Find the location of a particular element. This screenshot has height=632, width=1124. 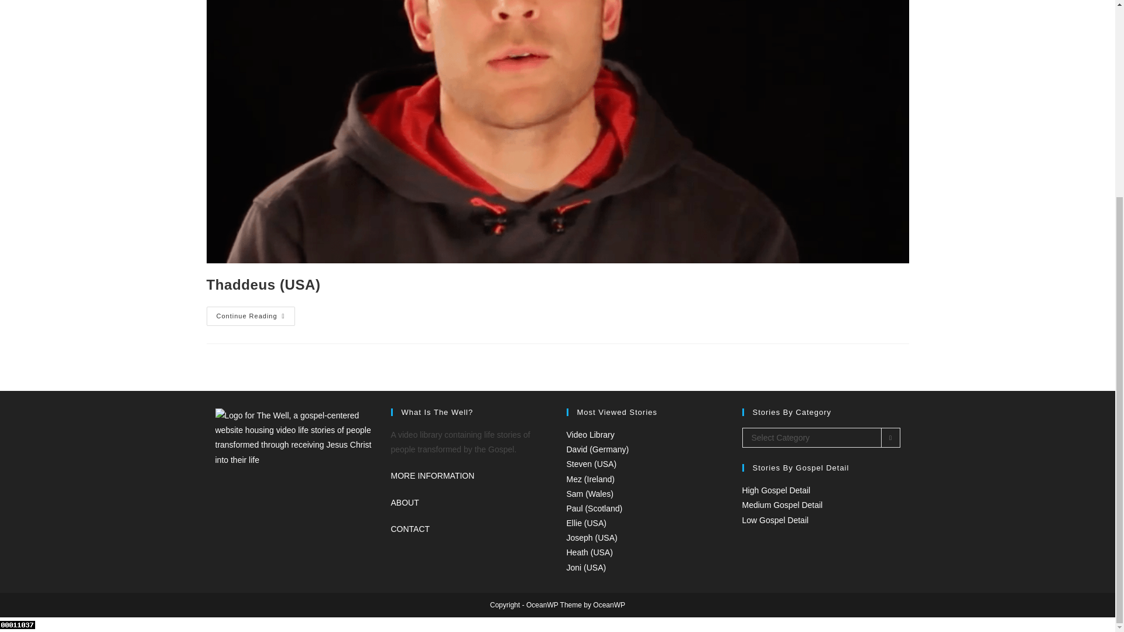

Low Gospel Detail is located at coordinates (775, 520).